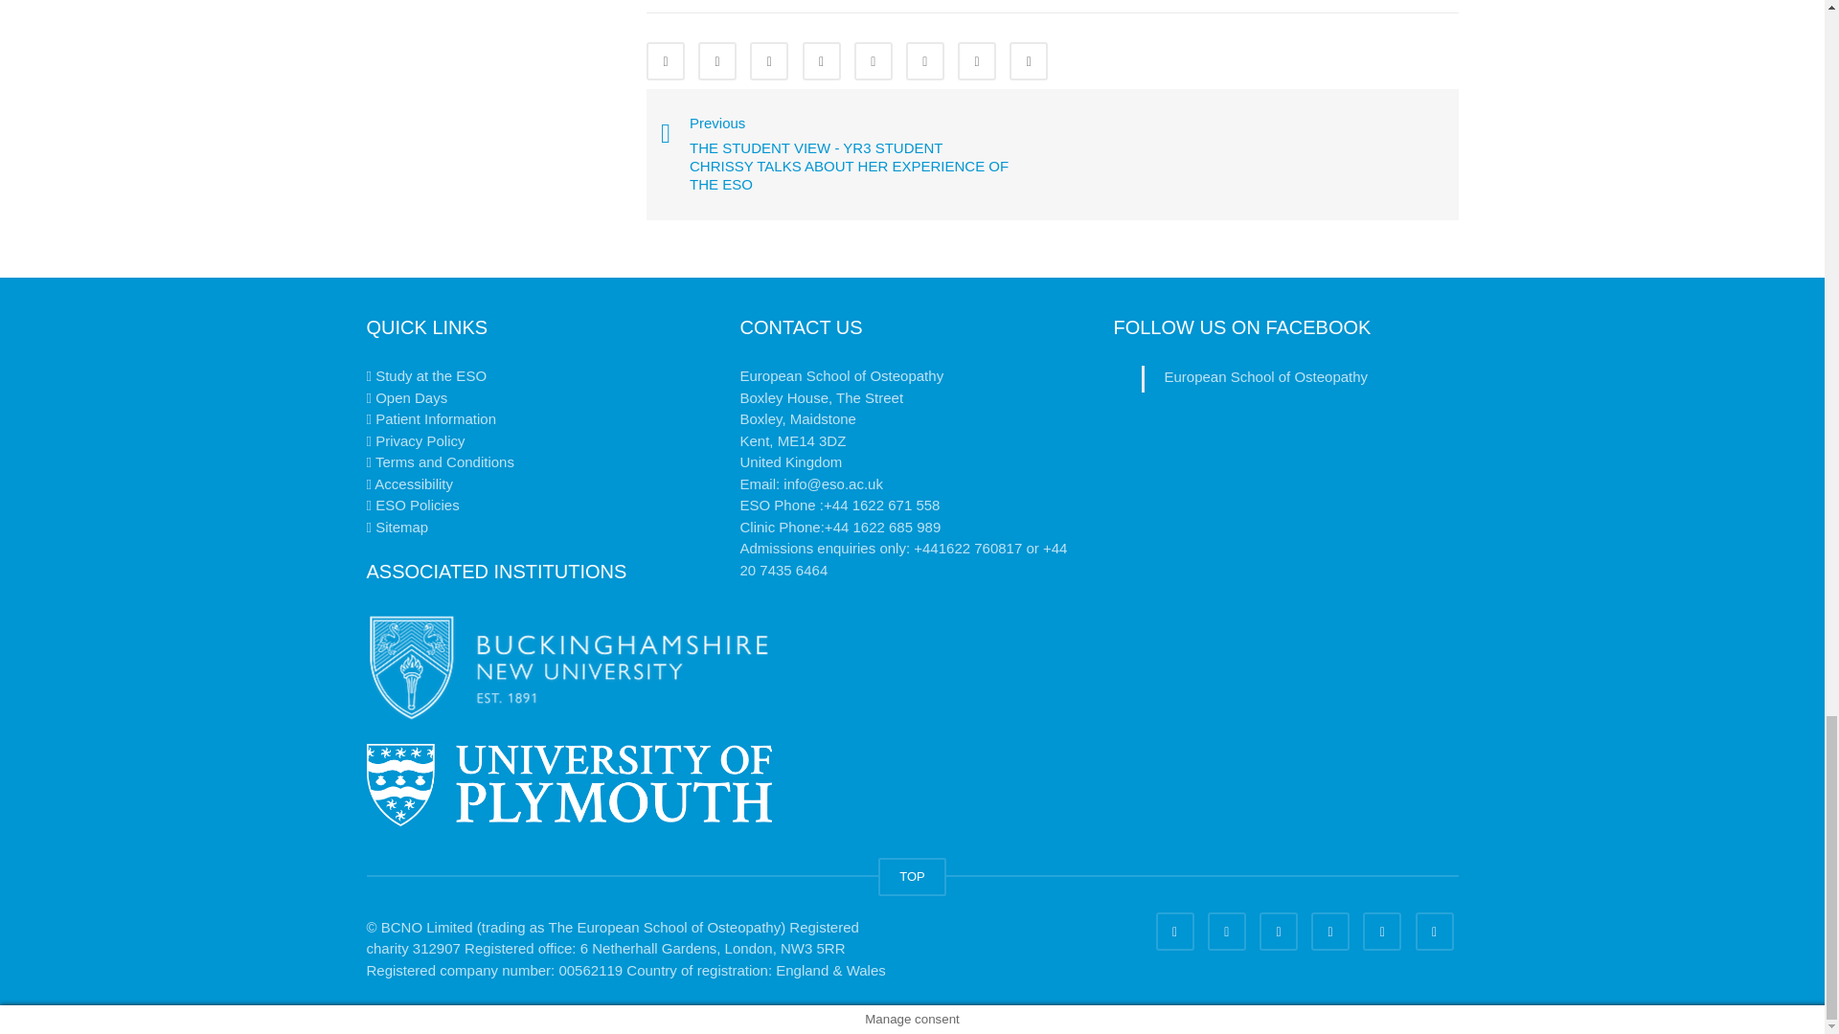  What do you see at coordinates (1029, 61) in the screenshot?
I see `Email this` at bounding box center [1029, 61].